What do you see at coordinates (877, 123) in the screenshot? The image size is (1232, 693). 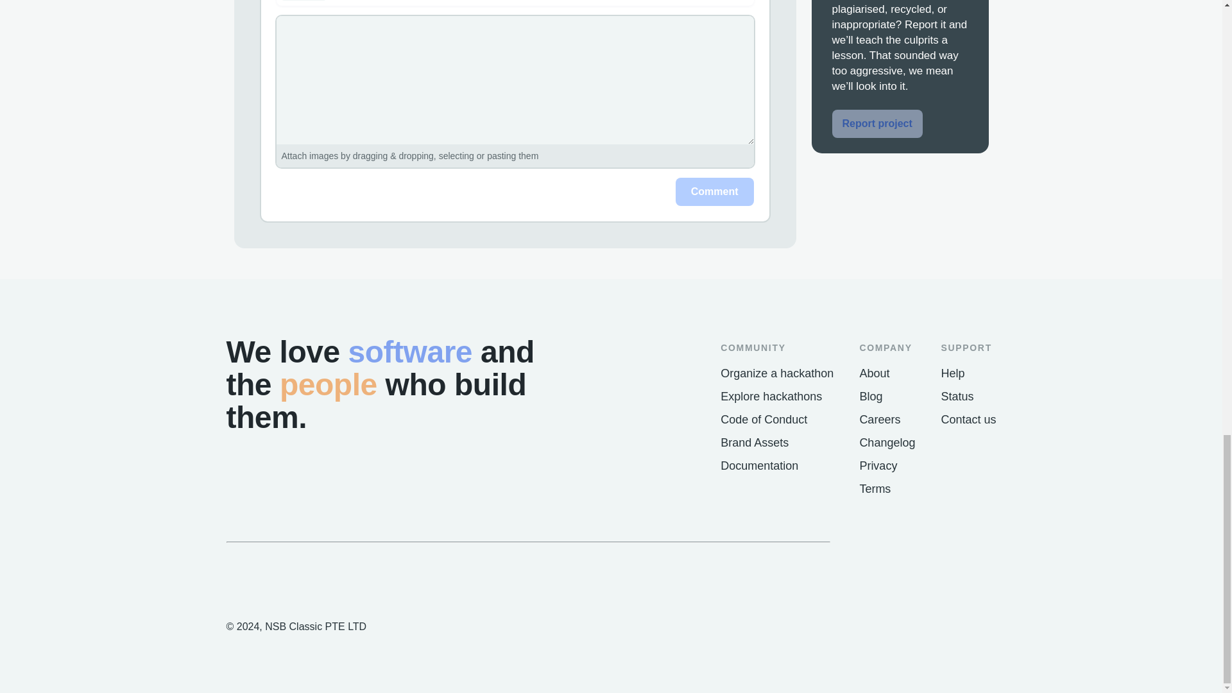 I see `Report project` at bounding box center [877, 123].